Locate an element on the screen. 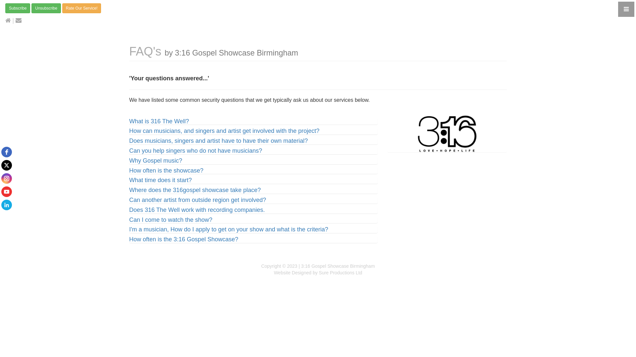 The width and height of the screenshot is (636, 357). Why Gospel music? is located at coordinates (156, 161).